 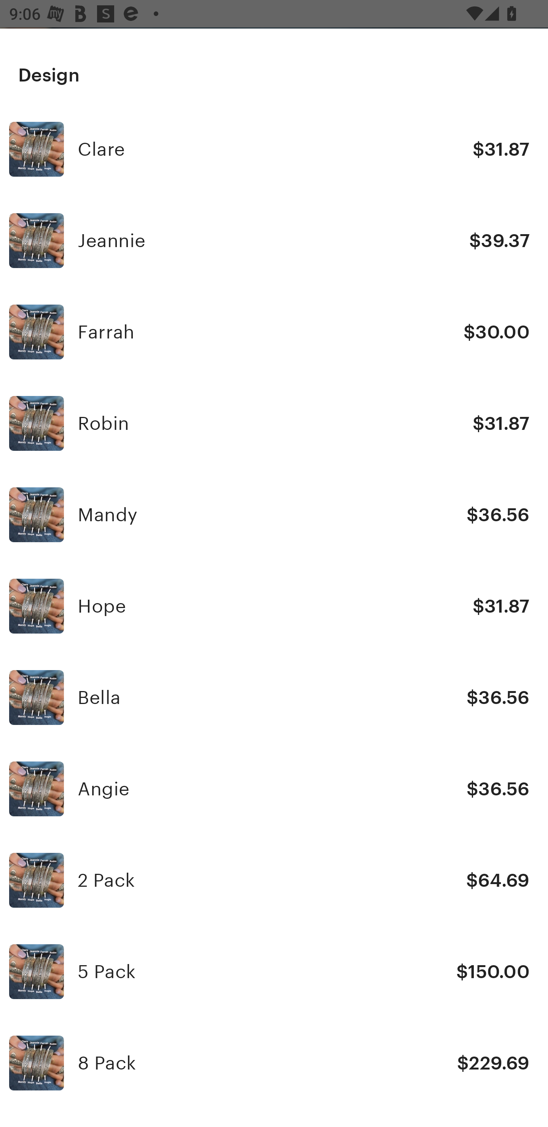 I want to click on Hope $31.87, so click(x=274, y=605).